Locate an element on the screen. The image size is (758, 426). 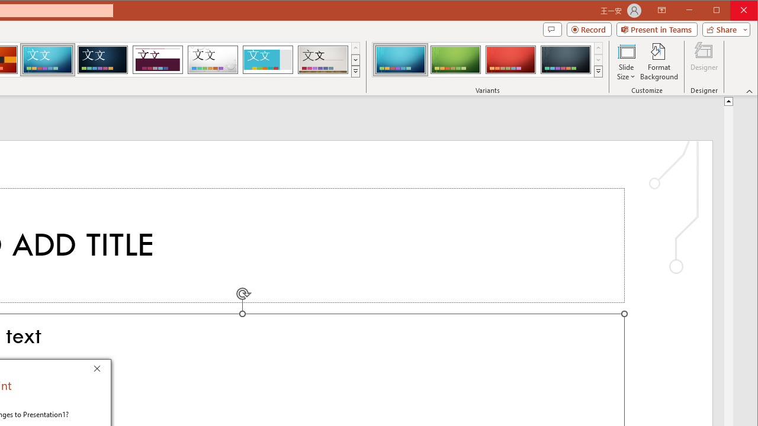
Themes is located at coordinates (355, 71).